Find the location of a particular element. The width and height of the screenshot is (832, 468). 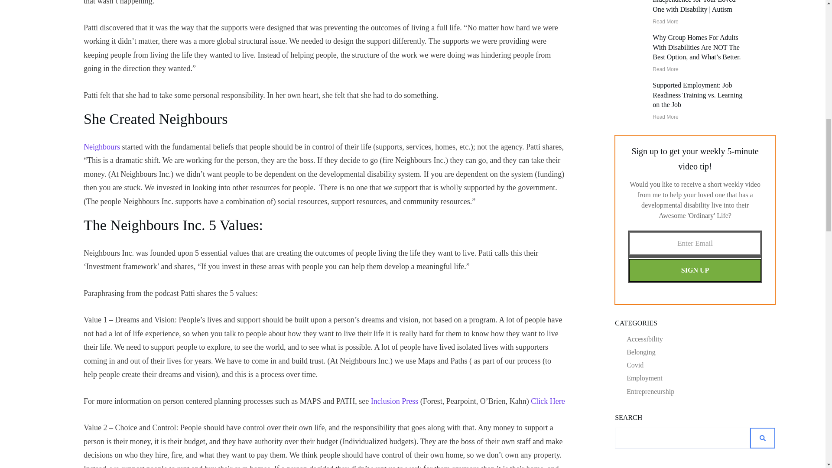

Read More is located at coordinates (665, 117).